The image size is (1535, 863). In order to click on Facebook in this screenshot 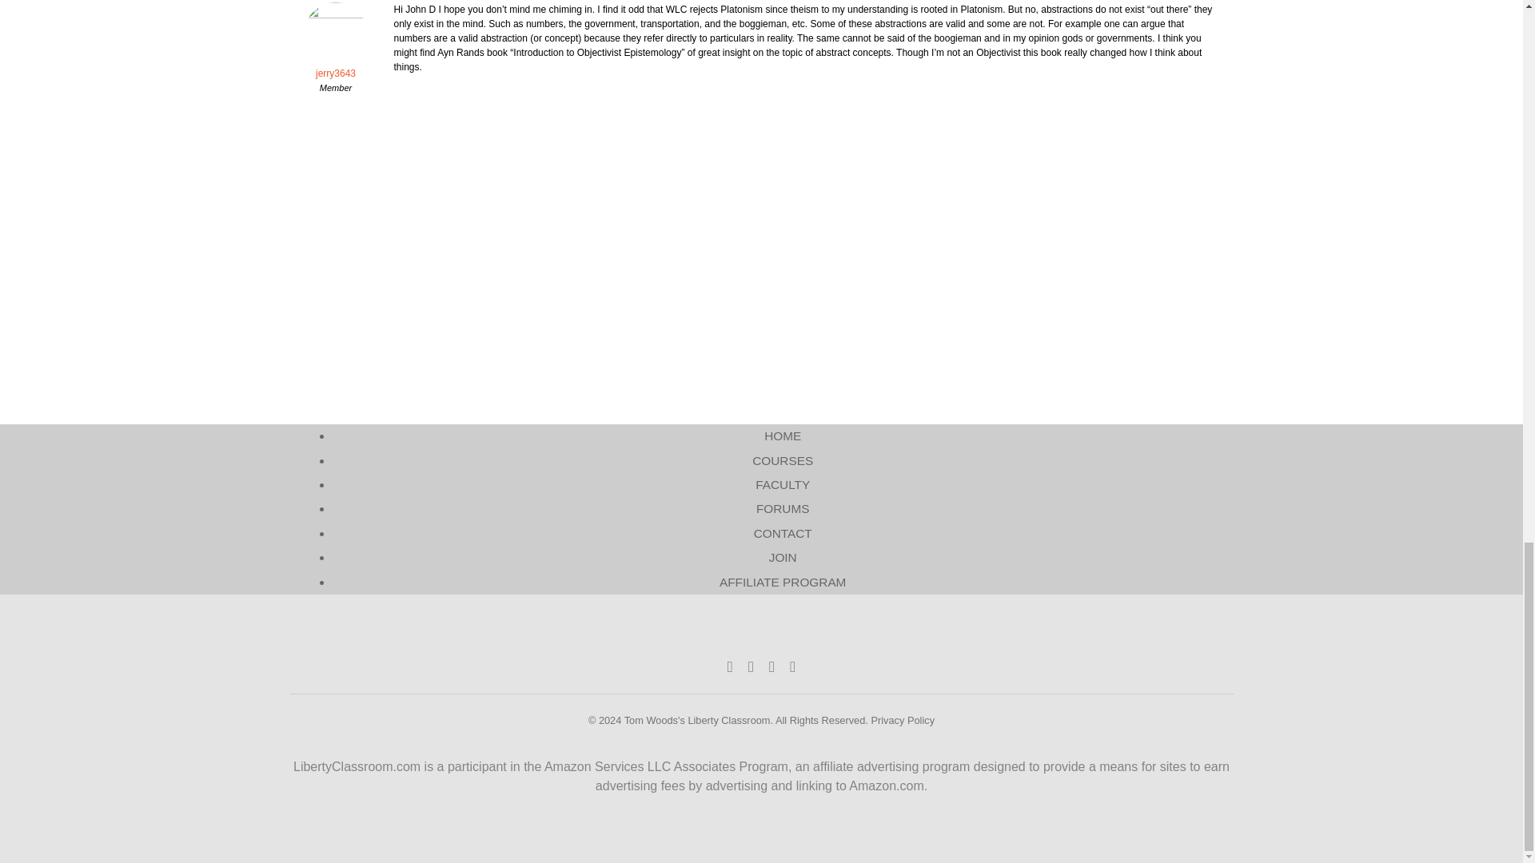, I will do `click(731, 666)`.